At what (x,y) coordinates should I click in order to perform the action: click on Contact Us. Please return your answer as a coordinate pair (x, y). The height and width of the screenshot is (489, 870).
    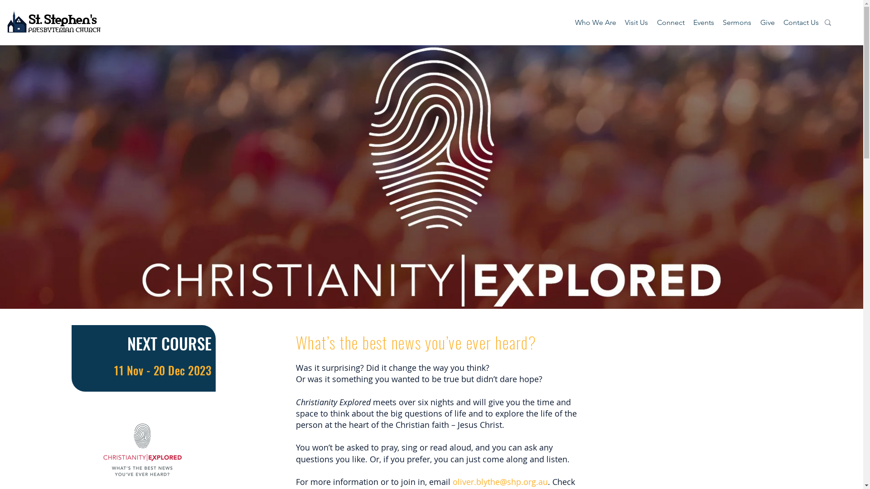
    Looking at the image, I should click on (801, 23).